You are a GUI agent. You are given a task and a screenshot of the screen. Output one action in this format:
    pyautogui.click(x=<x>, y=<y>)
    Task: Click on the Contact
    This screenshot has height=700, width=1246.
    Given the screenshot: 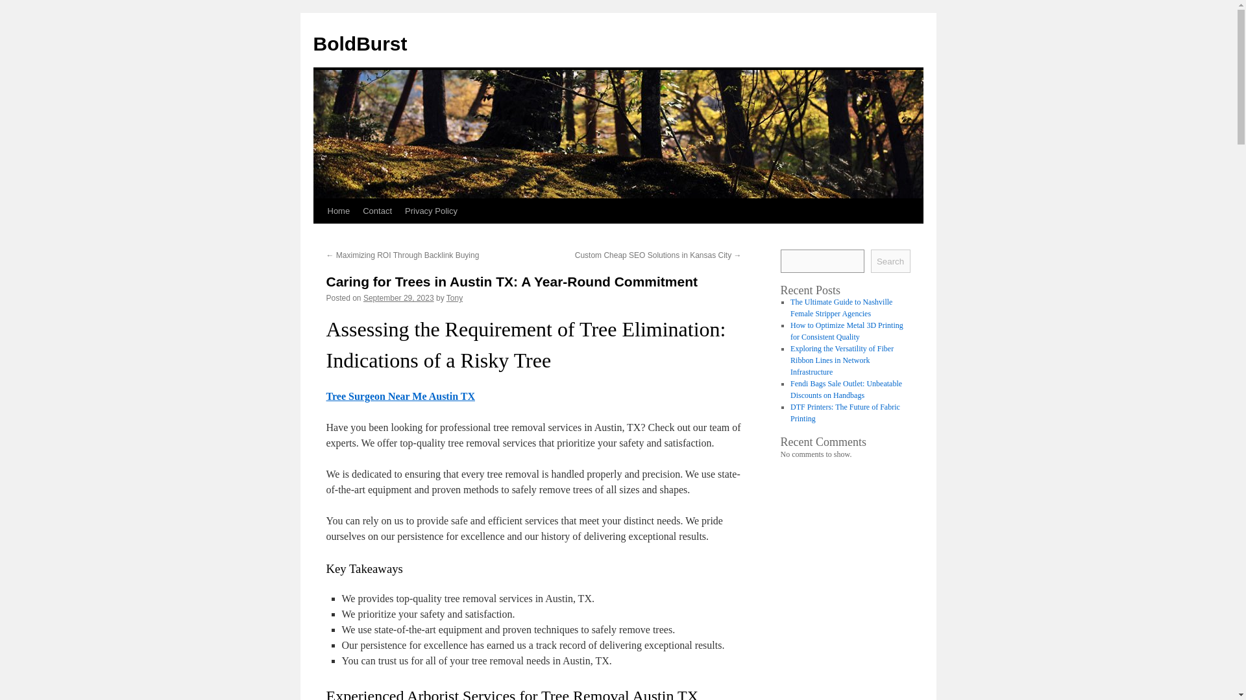 What is the action you would take?
    pyautogui.click(x=378, y=211)
    